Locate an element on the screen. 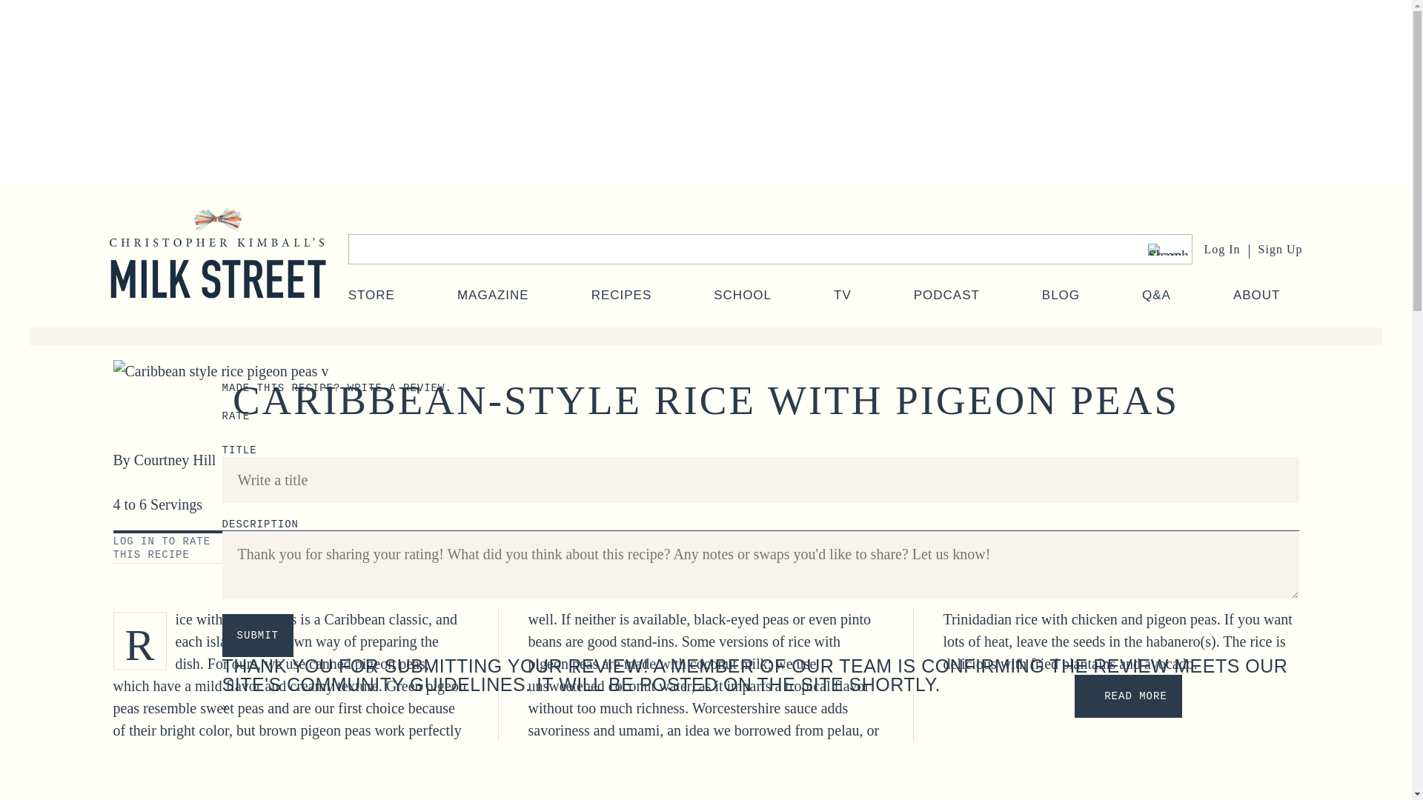 Image resolution: width=1423 pixels, height=800 pixels. Submit is located at coordinates (257, 636).